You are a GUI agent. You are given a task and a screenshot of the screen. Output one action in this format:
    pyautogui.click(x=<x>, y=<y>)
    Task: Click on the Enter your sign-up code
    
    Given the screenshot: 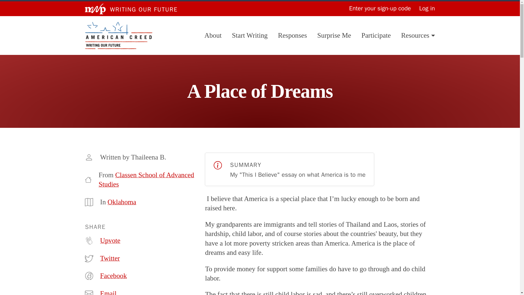 What is the action you would take?
    pyautogui.click(x=380, y=9)
    